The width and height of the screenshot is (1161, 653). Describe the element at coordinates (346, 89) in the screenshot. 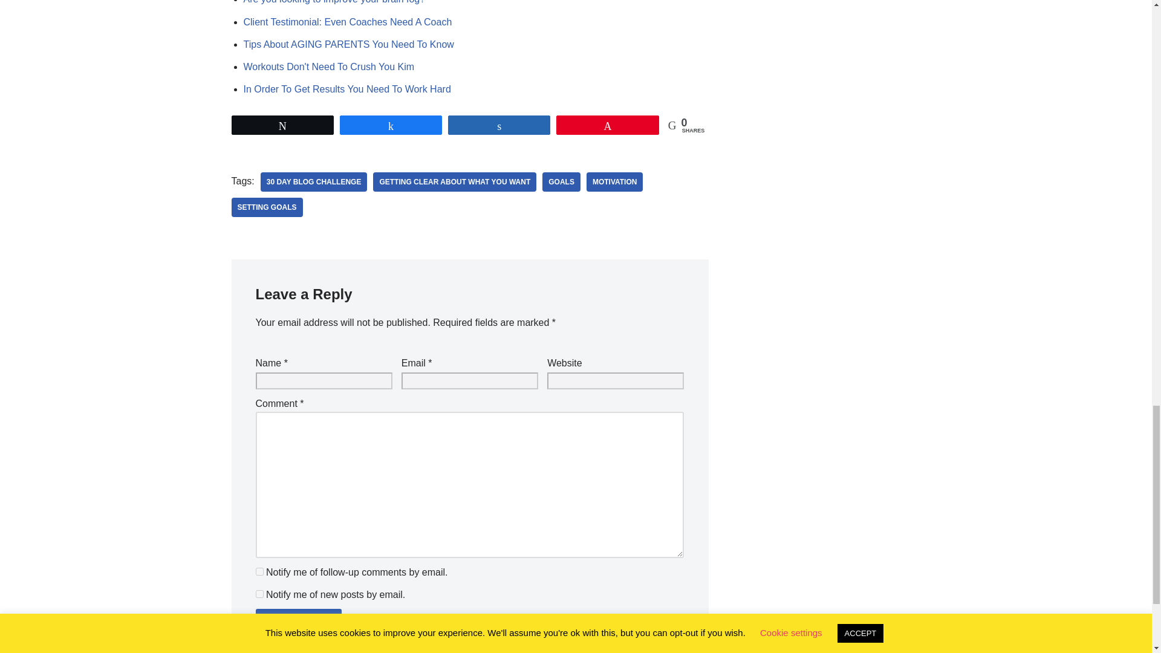

I see `In Order To Get Results You Need To Work Hard` at that location.